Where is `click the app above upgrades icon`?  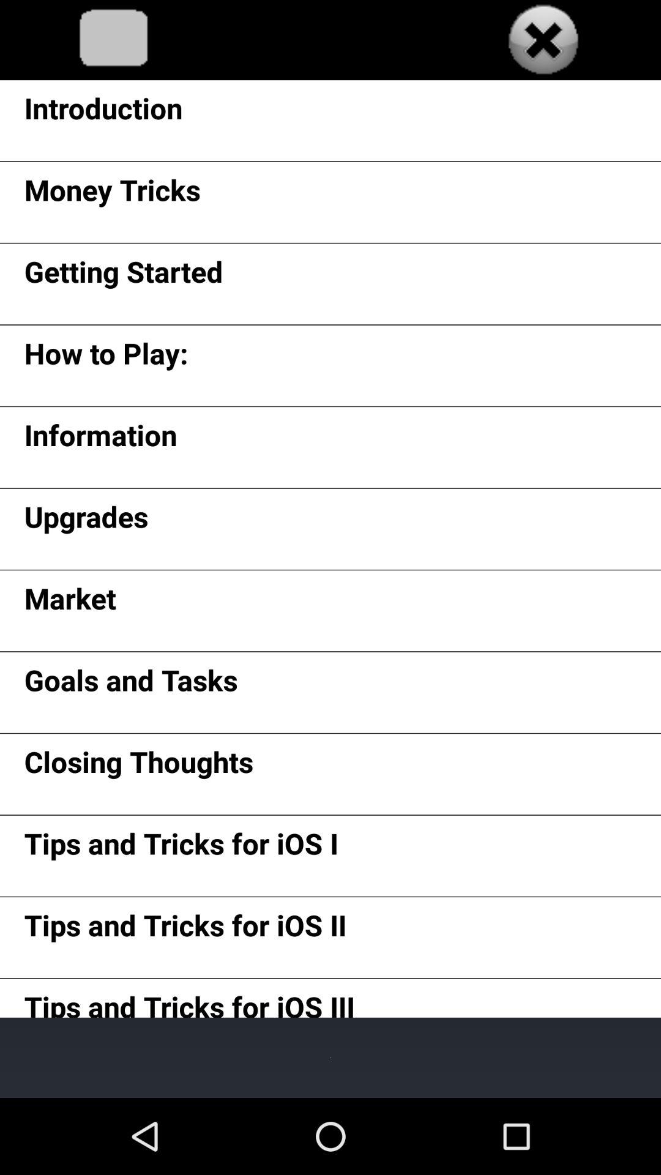
click the app above upgrades icon is located at coordinates (100, 439).